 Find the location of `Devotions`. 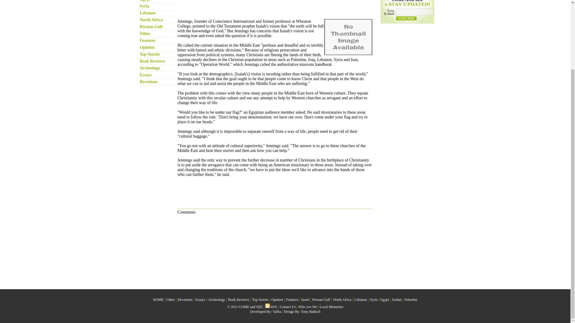

Devotions is located at coordinates (148, 81).